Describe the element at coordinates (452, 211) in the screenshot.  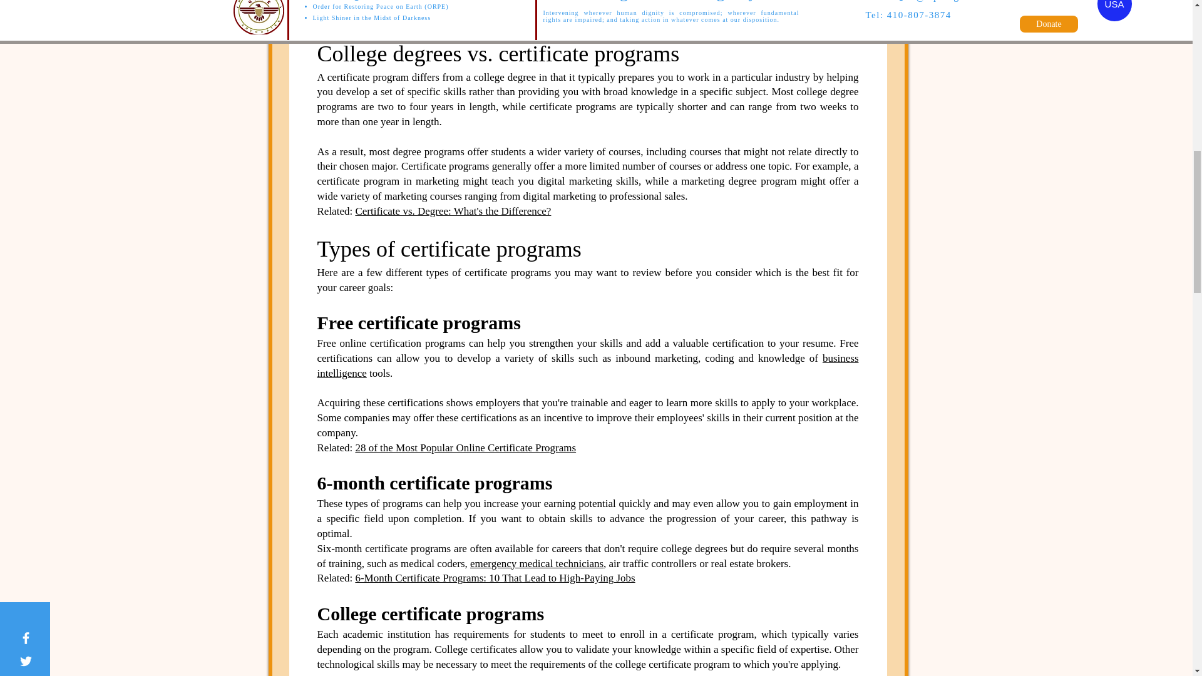
I see `Certificate vs. Degree: What's the Difference?` at that location.